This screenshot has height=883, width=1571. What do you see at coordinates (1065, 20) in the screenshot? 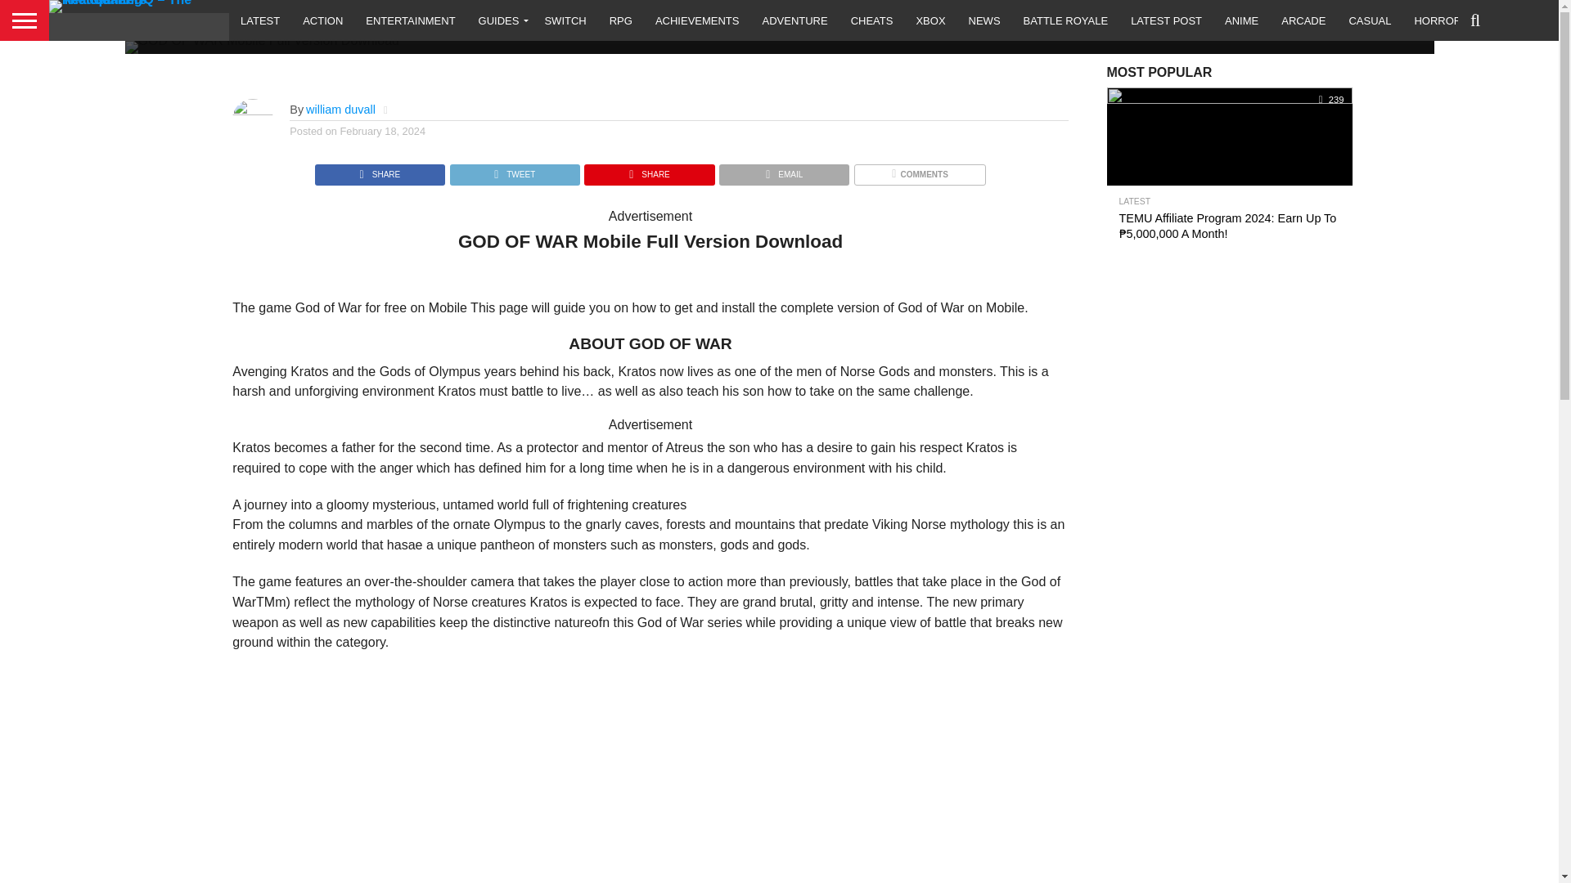
I see `BATTLE ROYALE` at bounding box center [1065, 20].